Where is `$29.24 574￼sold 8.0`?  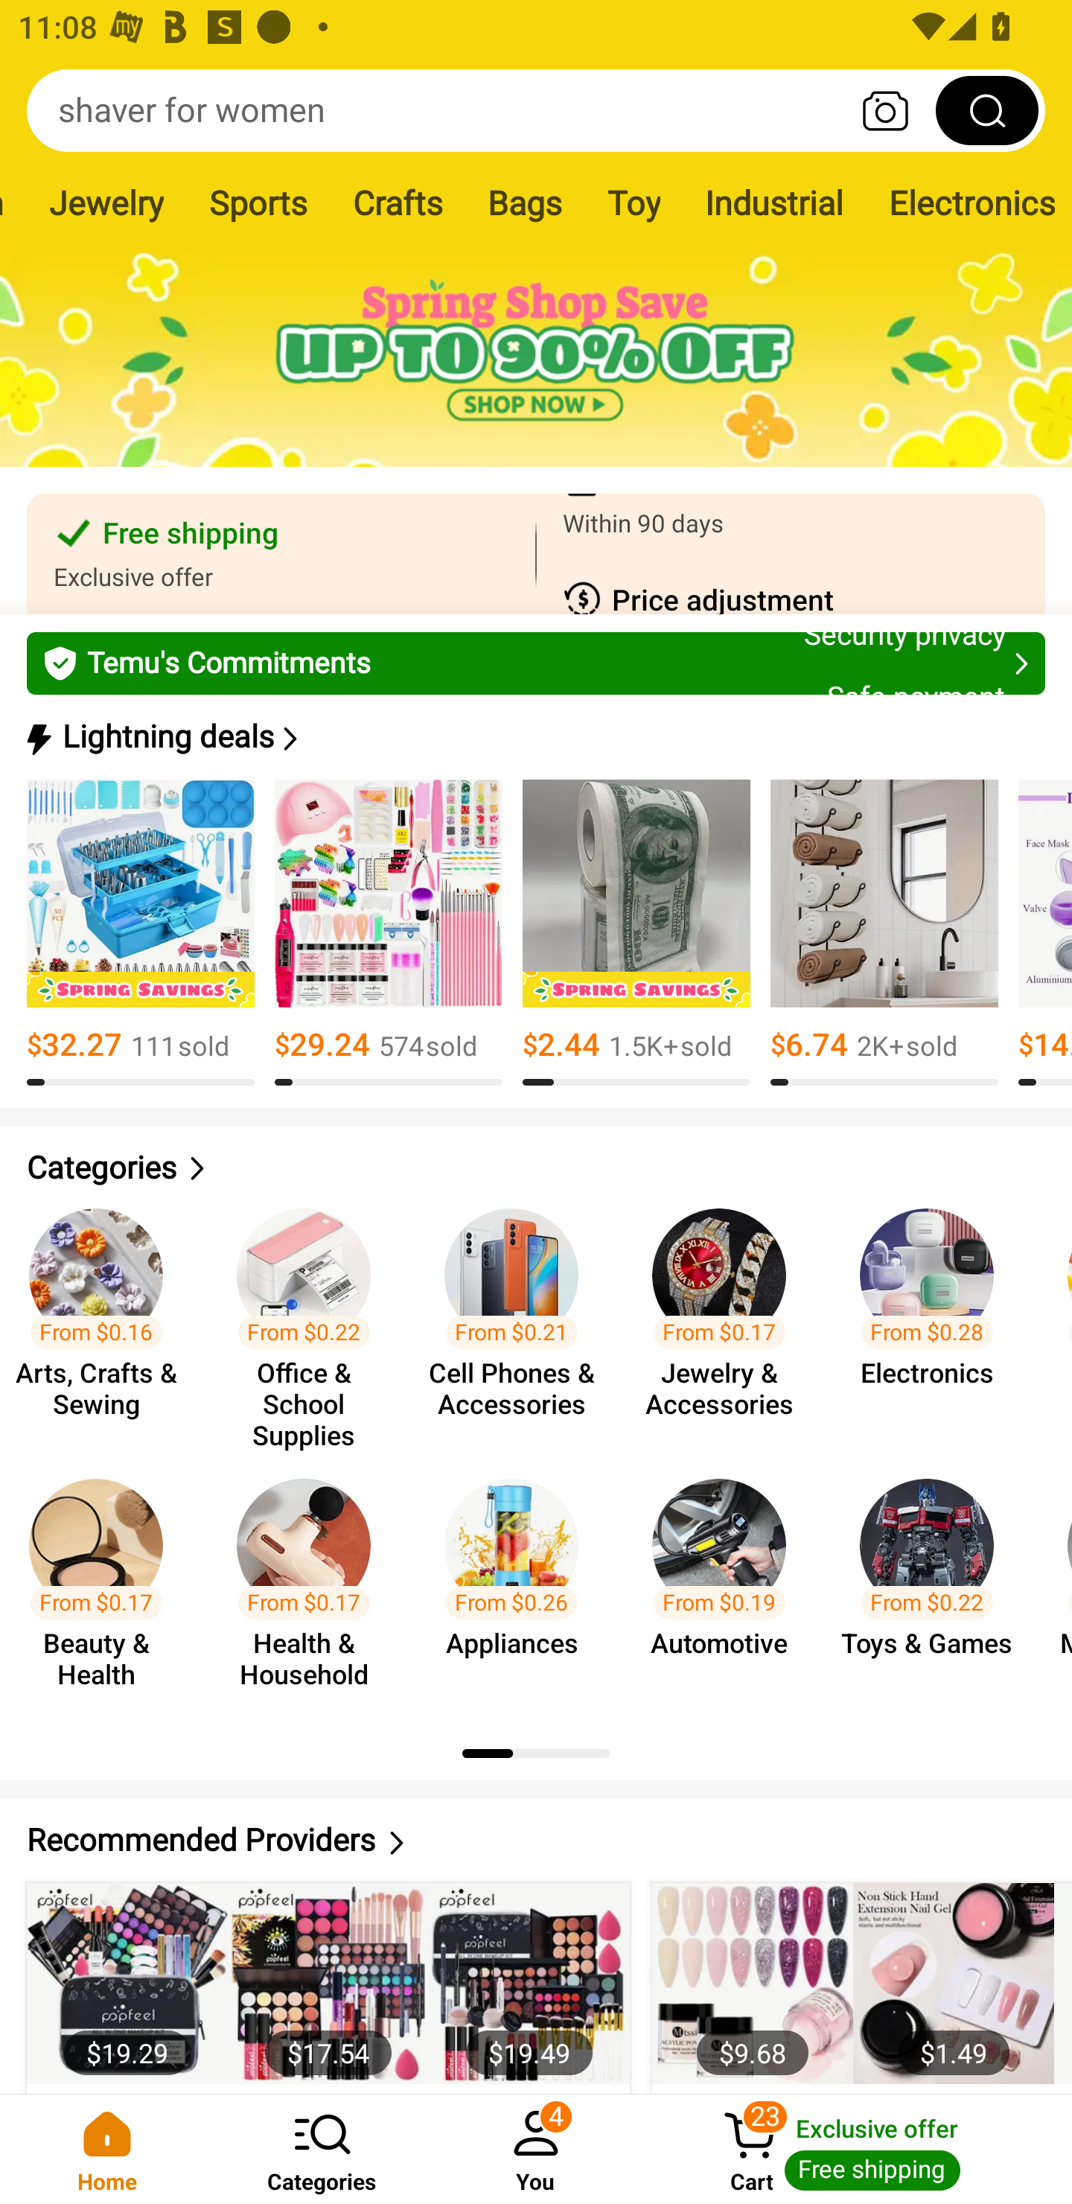 $29.24 574￼sold 8.0 is located at coordinates (389, 933).